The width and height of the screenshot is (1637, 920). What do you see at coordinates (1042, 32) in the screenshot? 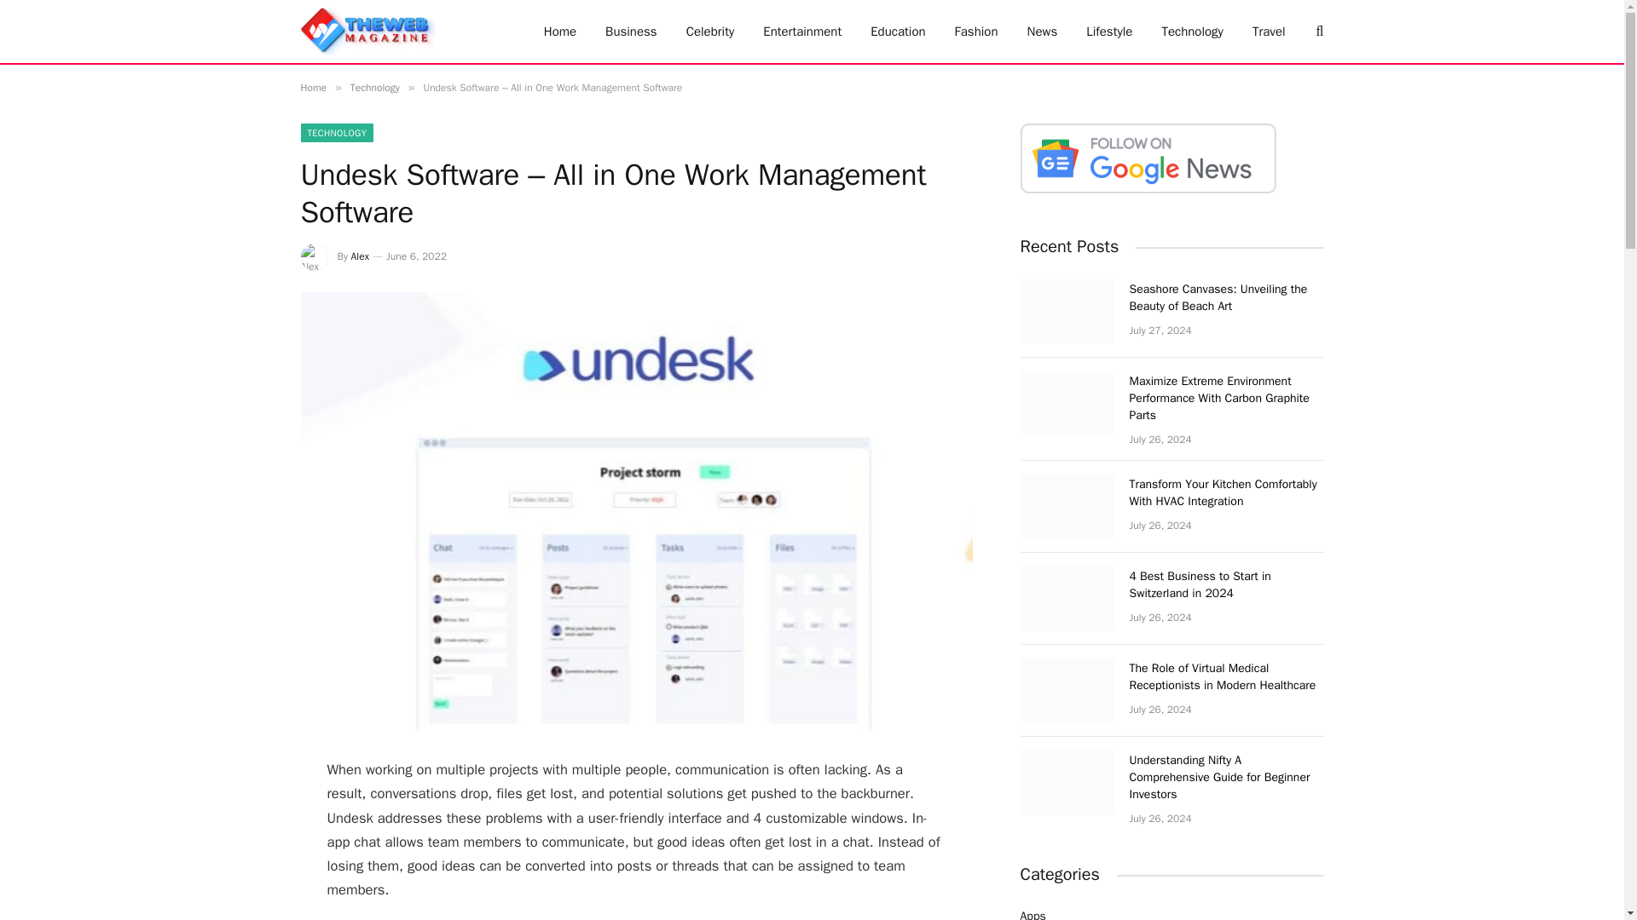
I see `News` at bounding box center [1042, 32].